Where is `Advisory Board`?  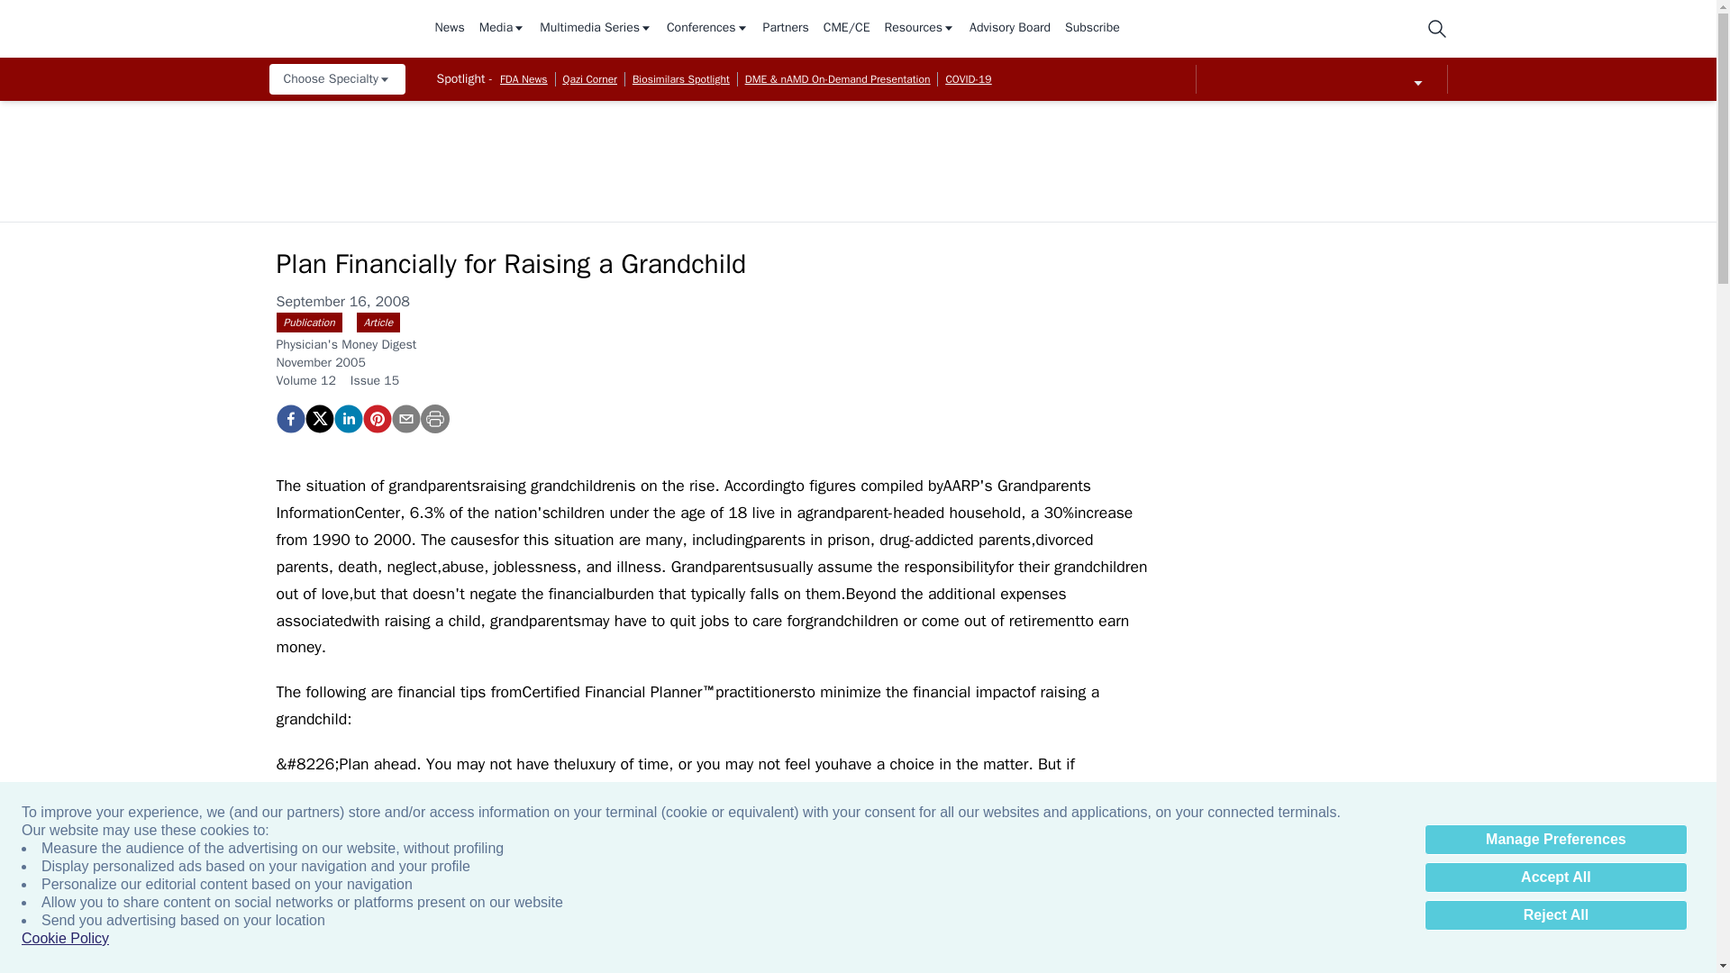 Advisory Board is located at coordinates (1009, 29).